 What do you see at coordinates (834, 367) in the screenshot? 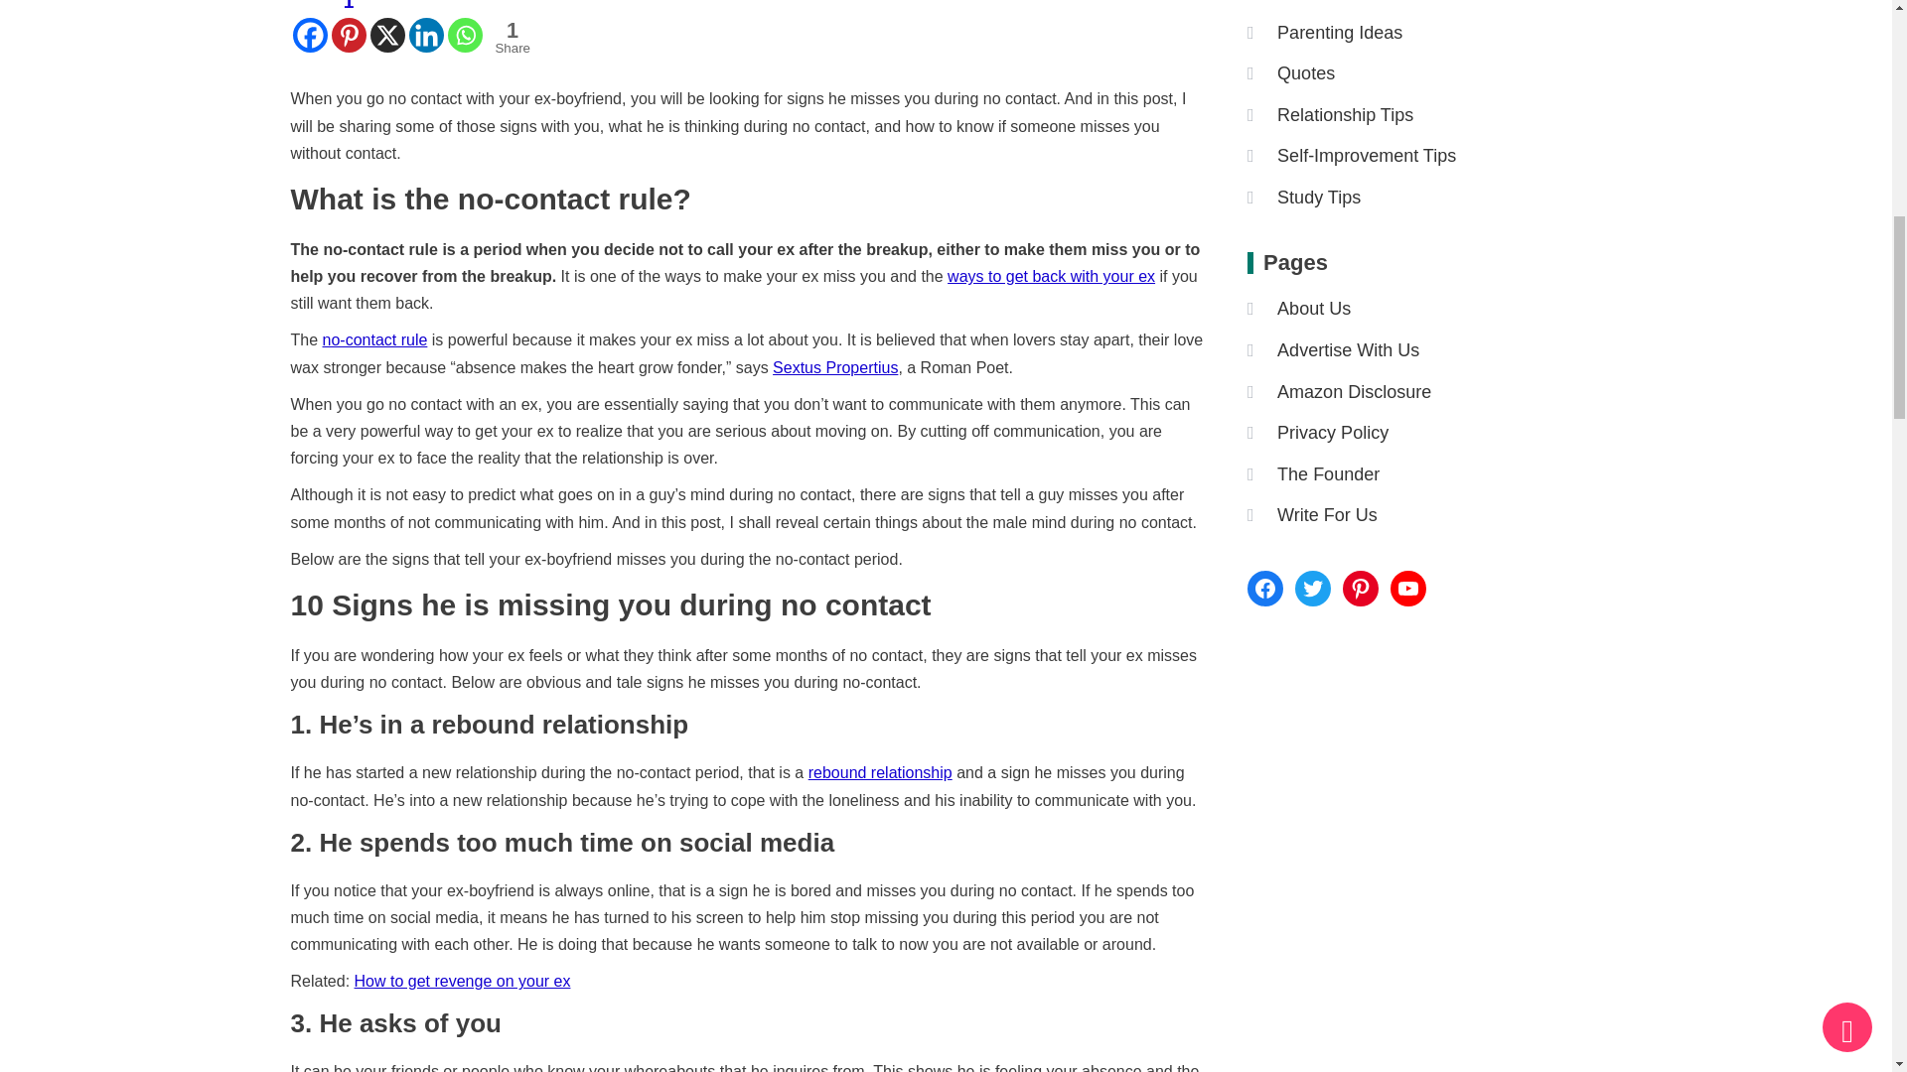
I see `Linkedin` at bounding box center [834, 367].